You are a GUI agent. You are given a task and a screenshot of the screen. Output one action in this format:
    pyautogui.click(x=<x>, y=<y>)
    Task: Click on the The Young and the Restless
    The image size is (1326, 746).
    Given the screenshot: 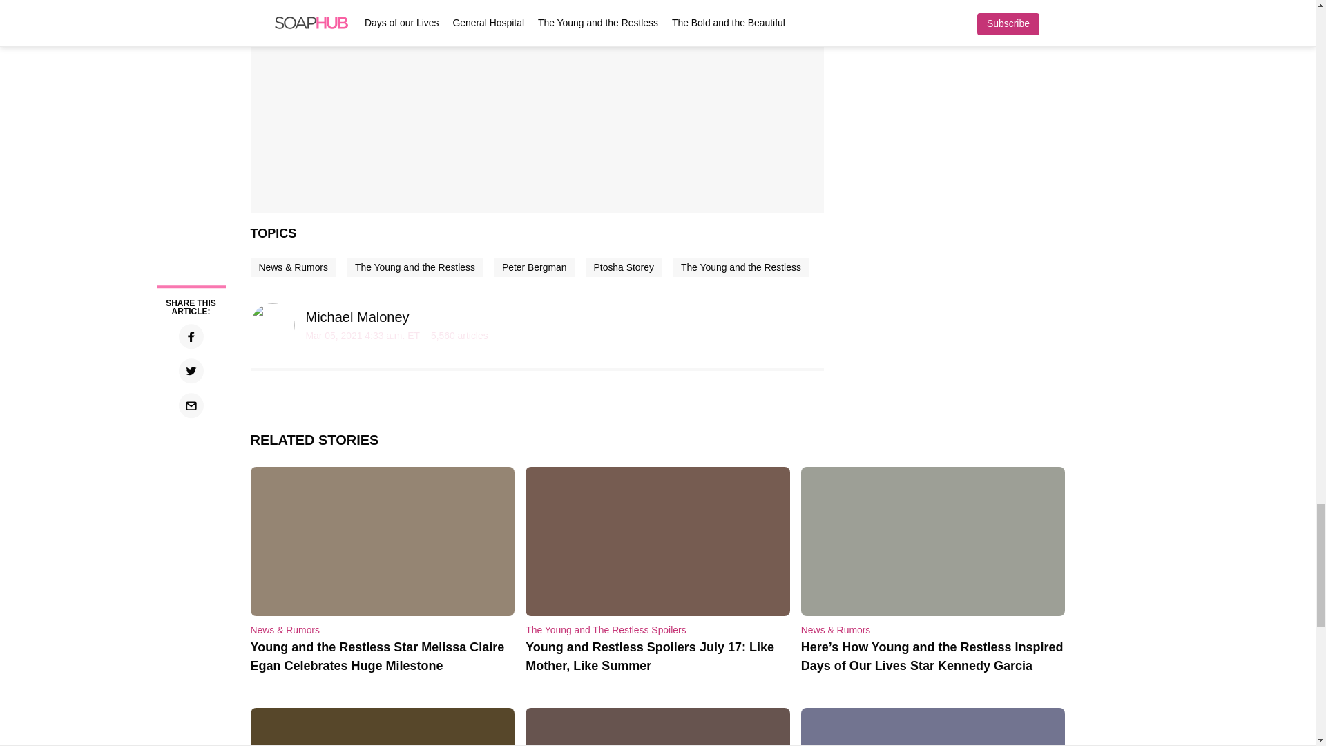 What is the action you would take?
    pyautogui.click(x=740, y=267)
    